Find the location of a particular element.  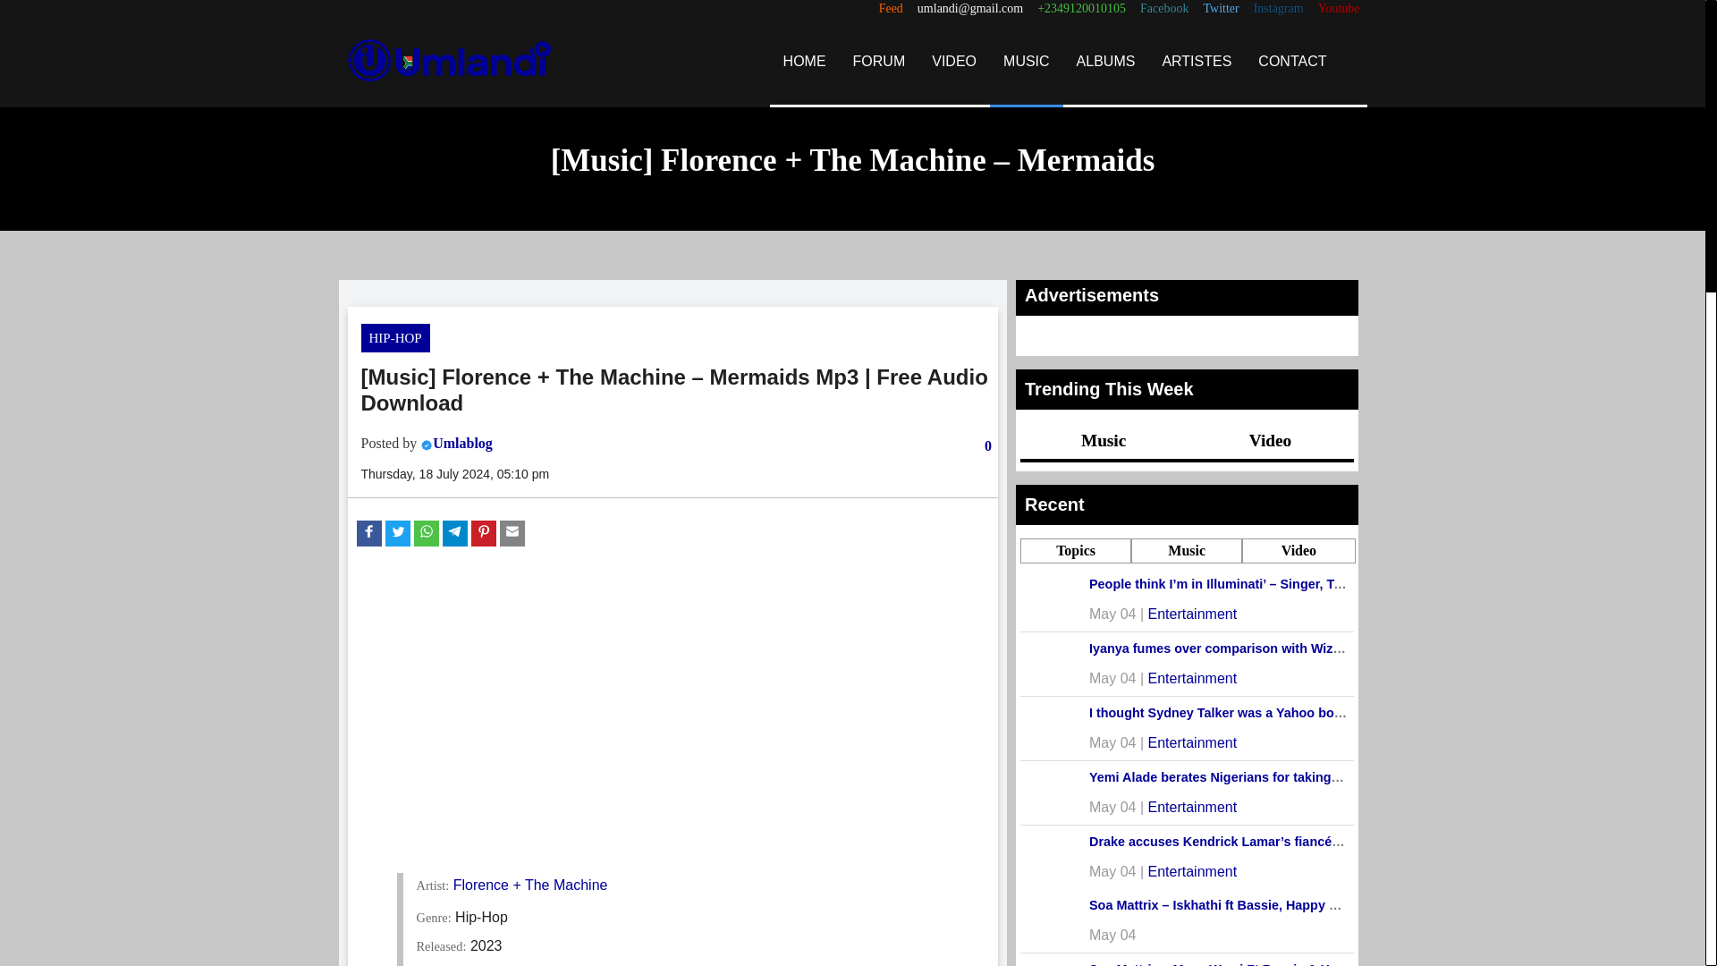

Entertainment is located at coordinates (1193, 678).